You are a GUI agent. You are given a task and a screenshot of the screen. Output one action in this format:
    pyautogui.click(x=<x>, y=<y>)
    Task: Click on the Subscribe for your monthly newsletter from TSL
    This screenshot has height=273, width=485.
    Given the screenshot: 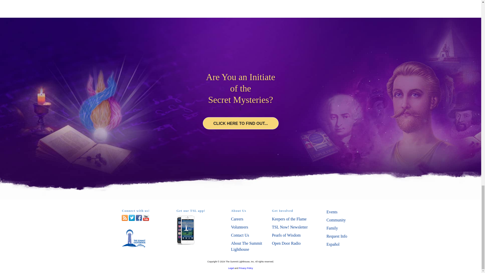 What is the action you would take?
    pyautogui.click(x=289, y=227)
    